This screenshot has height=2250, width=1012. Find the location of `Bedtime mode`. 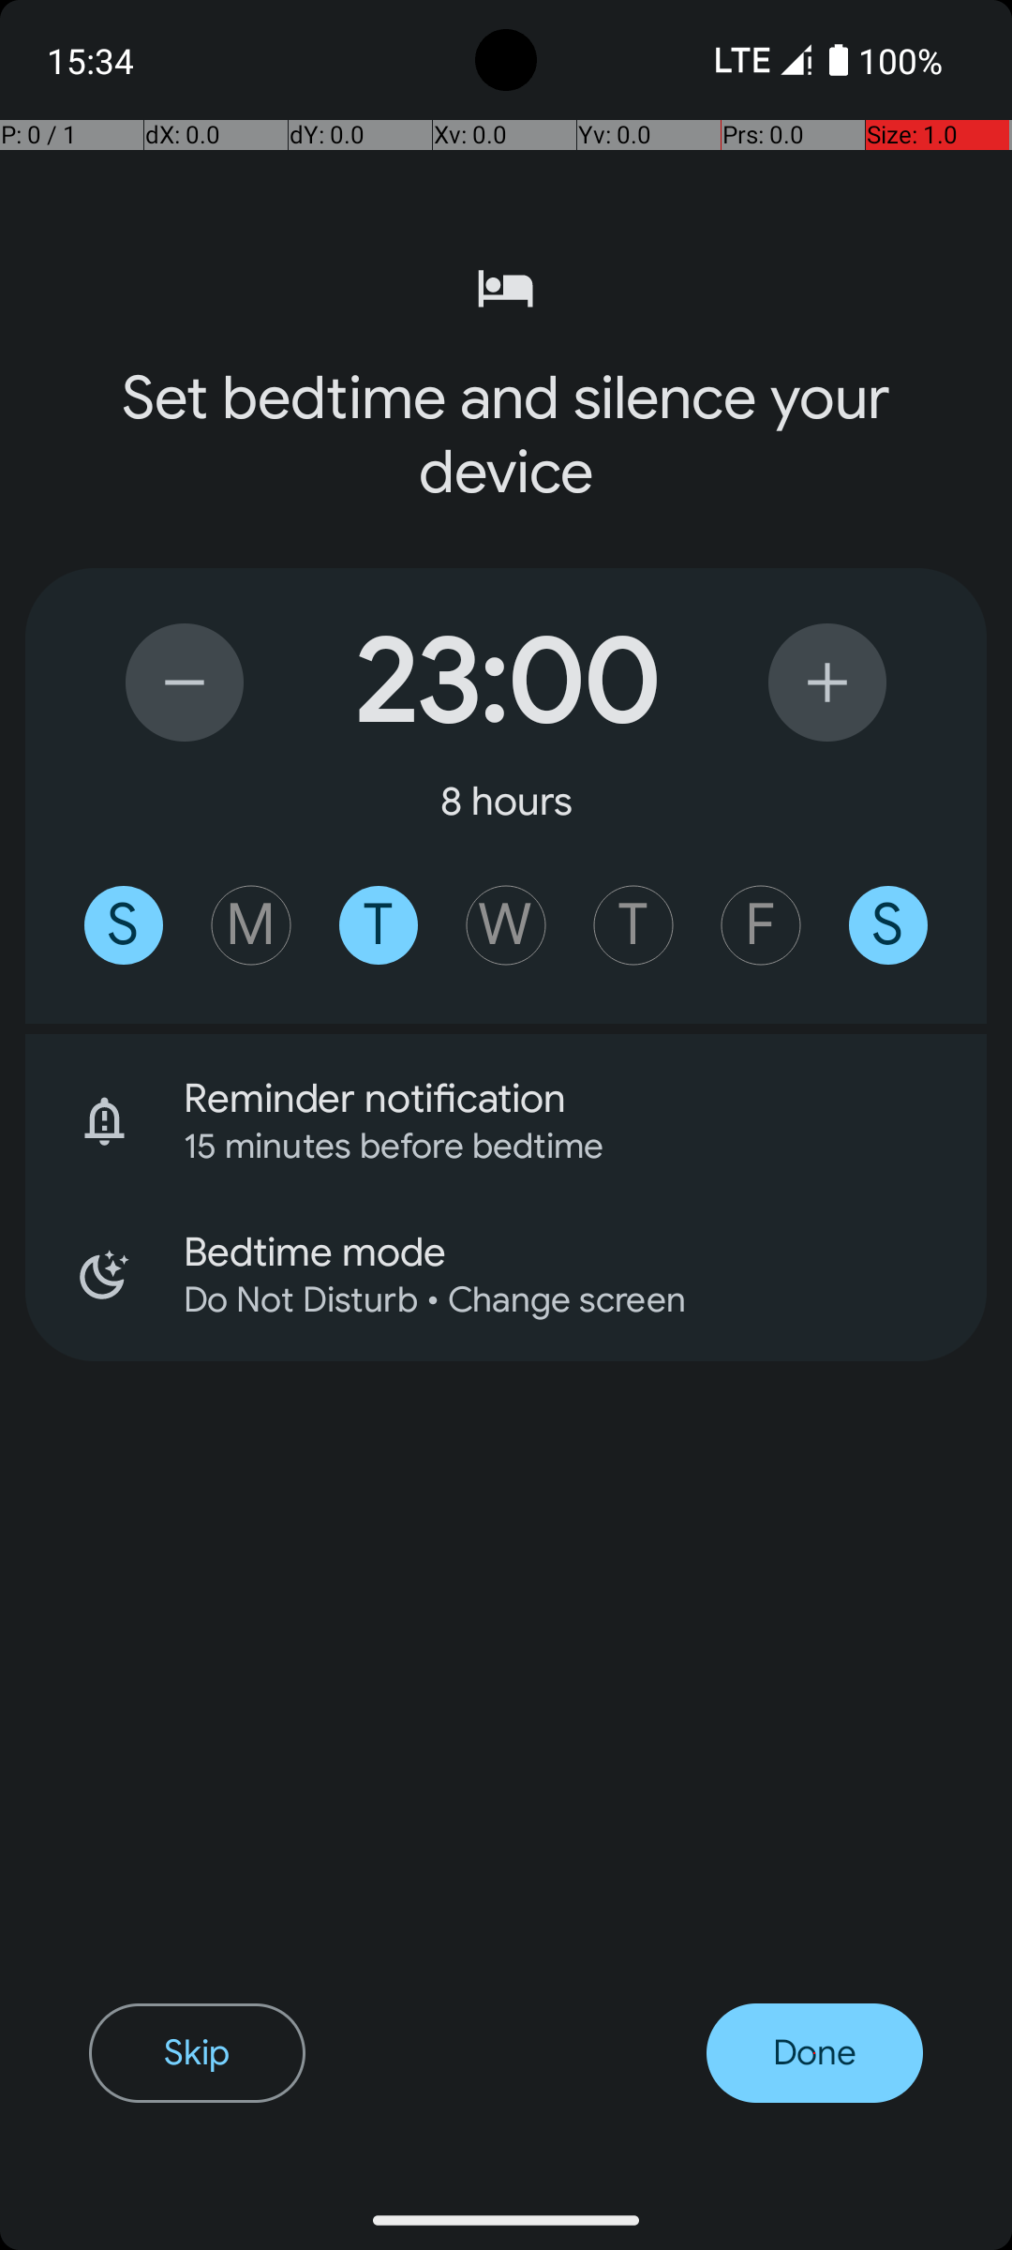

Bedtime mode is located at coordinates (585, 1252).